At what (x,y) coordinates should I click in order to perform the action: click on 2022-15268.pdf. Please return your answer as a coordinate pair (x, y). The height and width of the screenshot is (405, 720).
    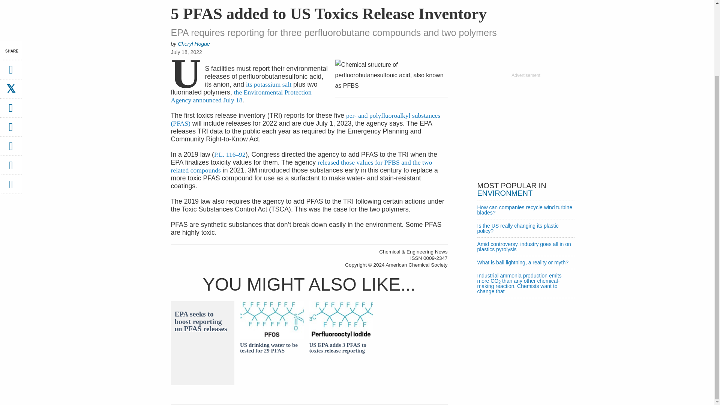
    Looking at the image, I should click on (241, 96).